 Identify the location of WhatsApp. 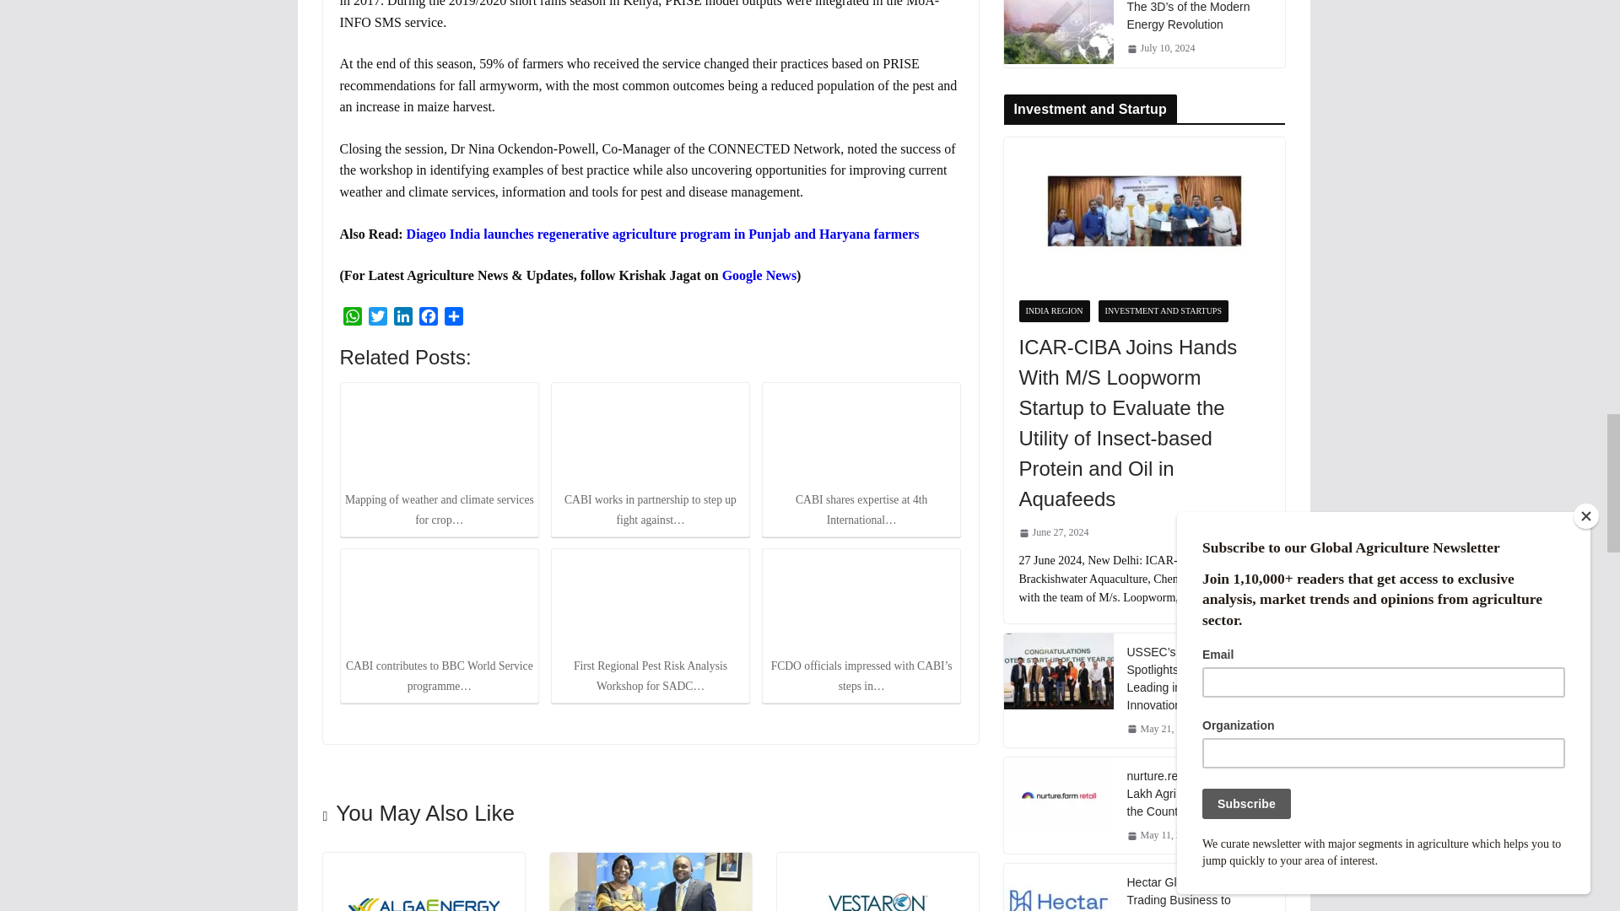
(351, 319).